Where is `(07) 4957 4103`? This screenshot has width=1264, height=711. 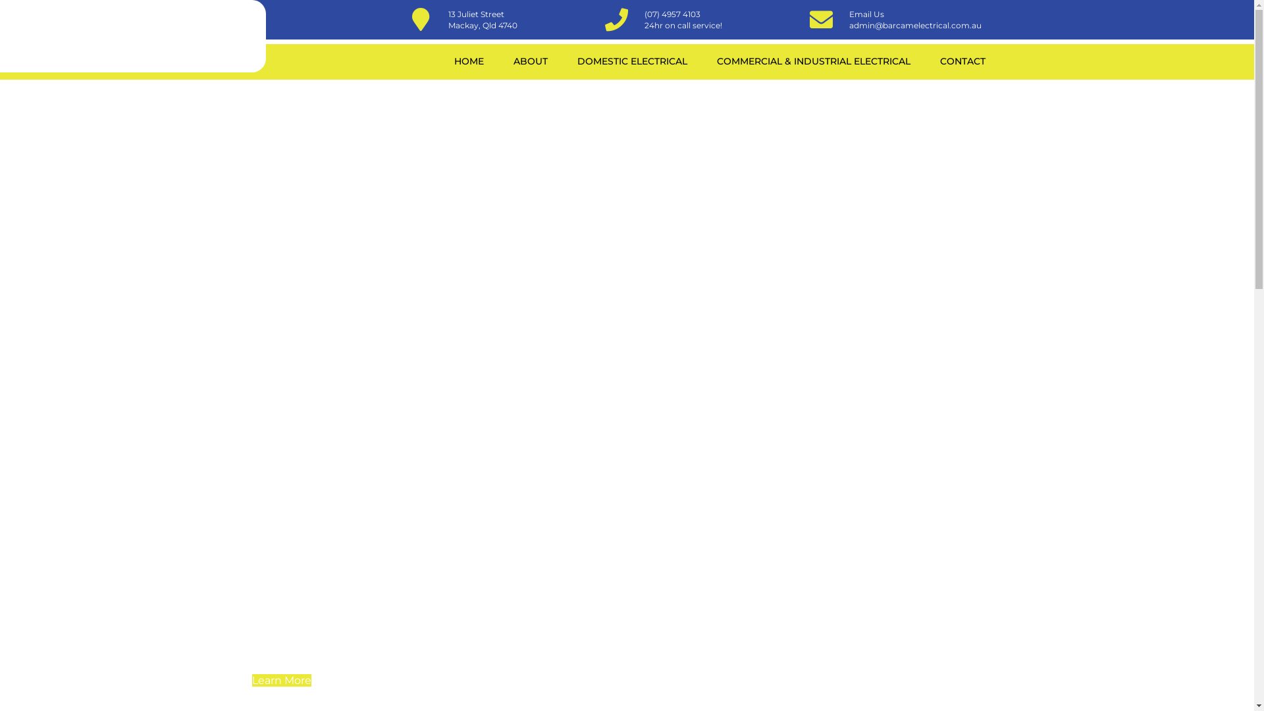 (07) 4957 4103 is located at coordinates (671, 14).